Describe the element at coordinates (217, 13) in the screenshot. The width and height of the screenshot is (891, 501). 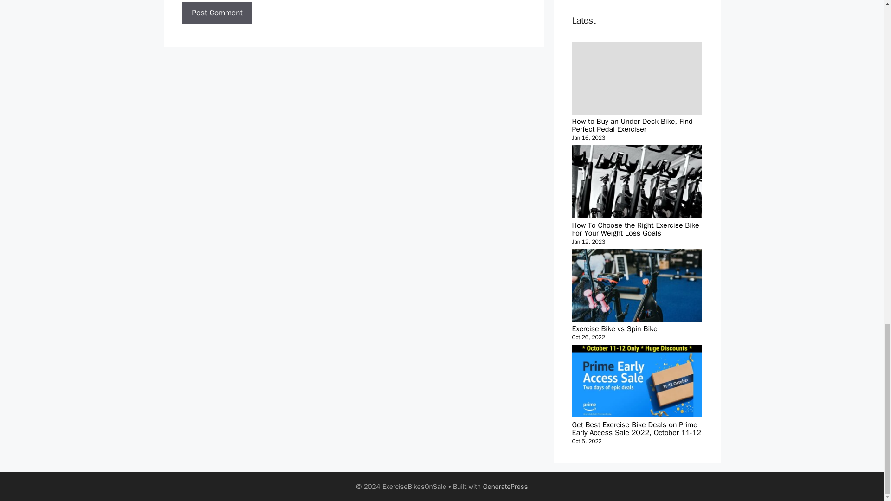
I see `Exercise Bike vs Spin Bike` at that location.